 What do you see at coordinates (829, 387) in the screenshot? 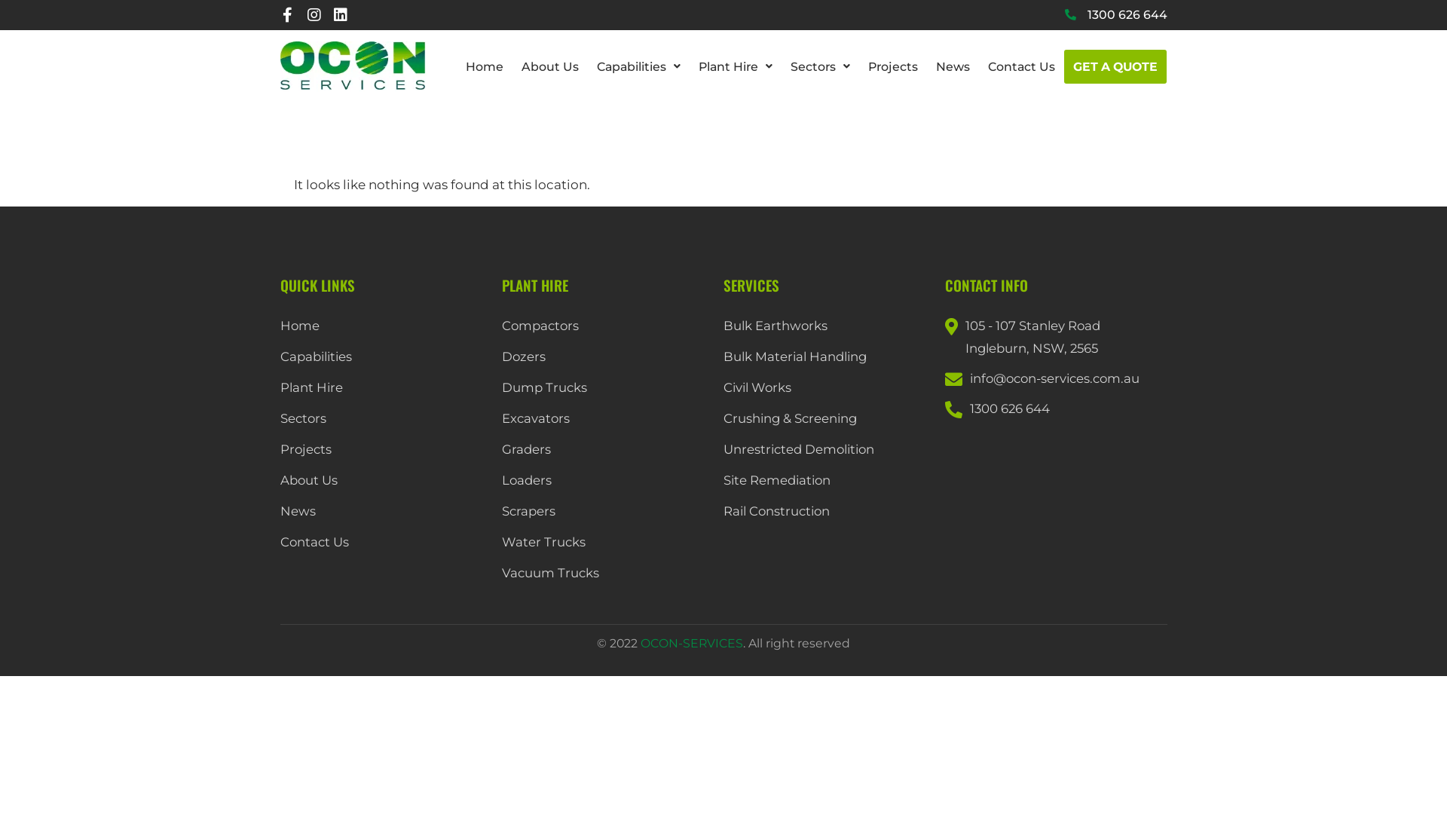
I see `Civil Works` at bounding box center [829, 387].